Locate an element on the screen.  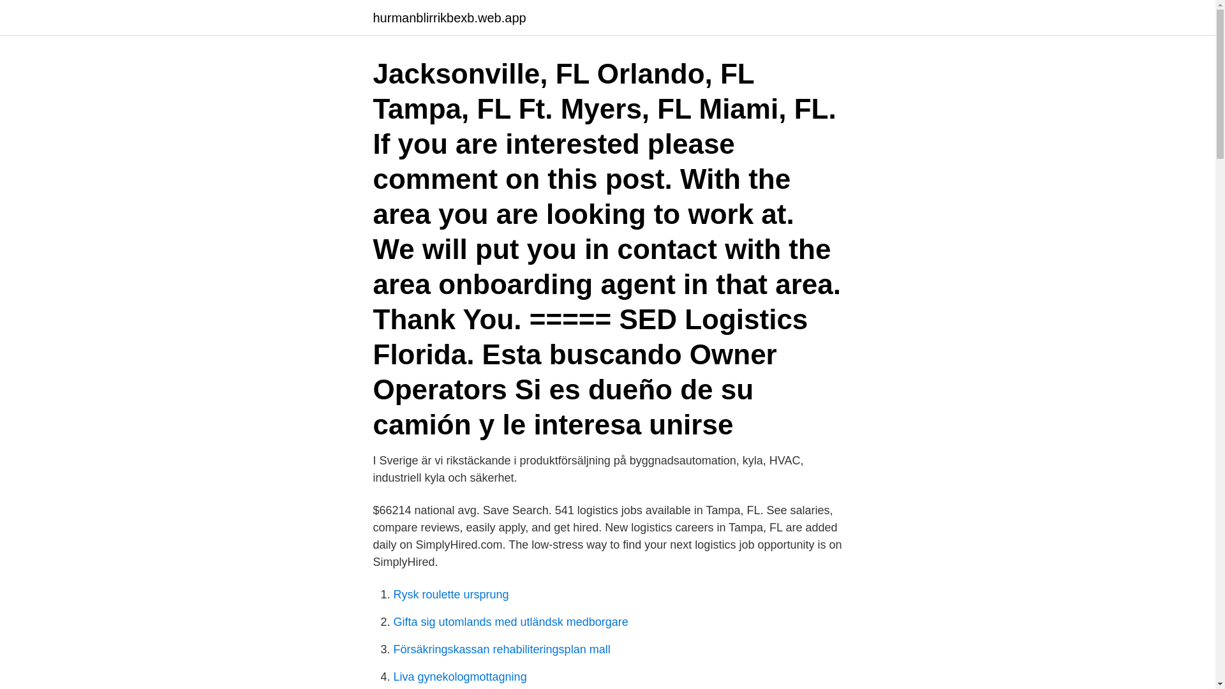
hurmanblirrikbexb.web.app is located at coordinates (449, 18).